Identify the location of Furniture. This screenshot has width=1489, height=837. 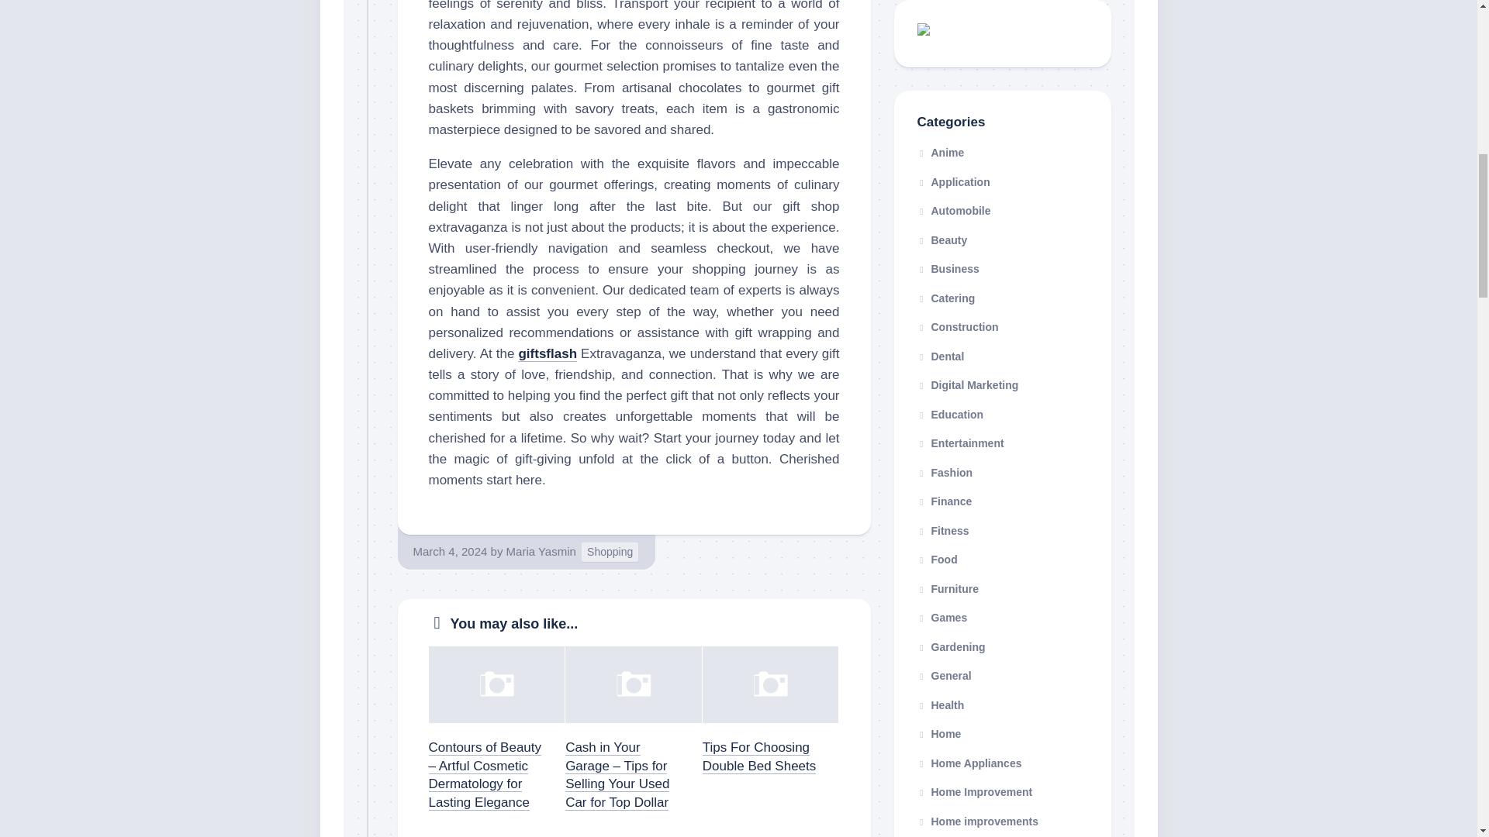
(948, 588).